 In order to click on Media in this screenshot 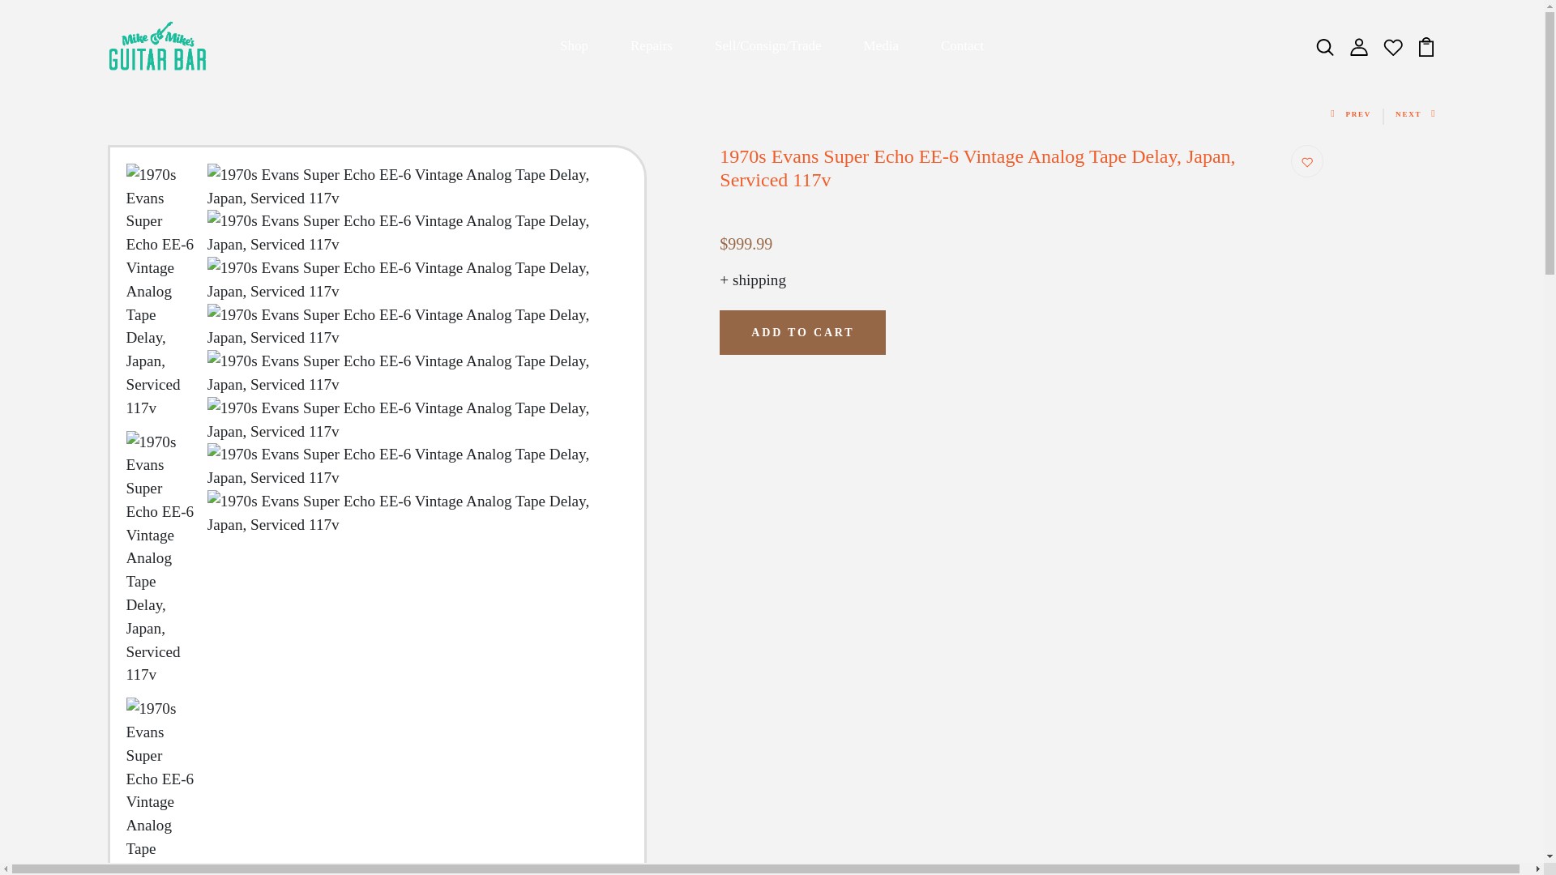, I will do `click(881, 45)`.